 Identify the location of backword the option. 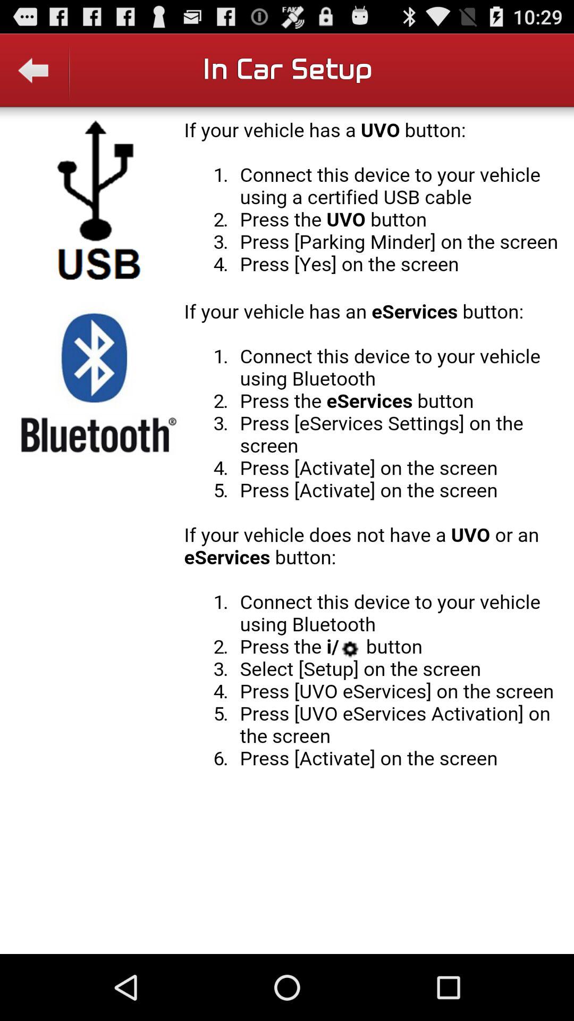
(35, 78).